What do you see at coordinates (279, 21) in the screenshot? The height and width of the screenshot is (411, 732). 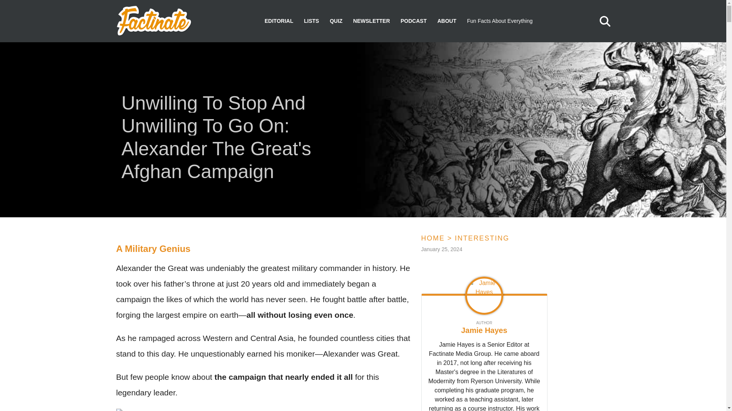 I see `EDITORIAL` at bounding box center [279, 21].